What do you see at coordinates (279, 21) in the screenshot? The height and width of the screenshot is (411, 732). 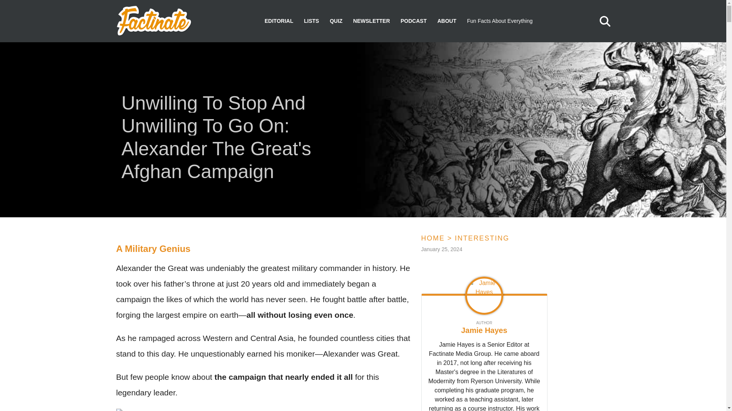 I see `EDITORIAL` at bounding box center [279, 21].